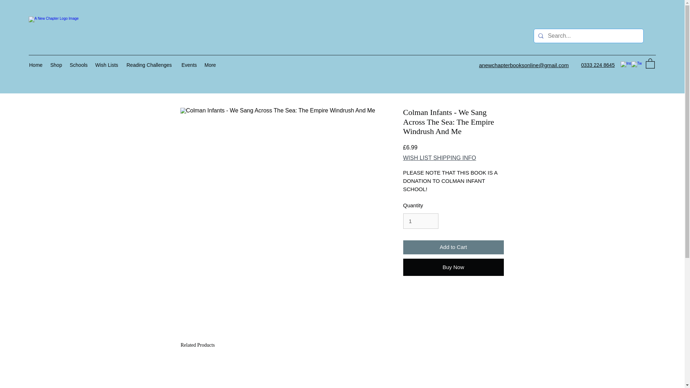 The width and height of the screenshot is (690, 388). Describe the element at coordinates (598, 65) in the screenshot. I see `0333 224 8645` at that location.